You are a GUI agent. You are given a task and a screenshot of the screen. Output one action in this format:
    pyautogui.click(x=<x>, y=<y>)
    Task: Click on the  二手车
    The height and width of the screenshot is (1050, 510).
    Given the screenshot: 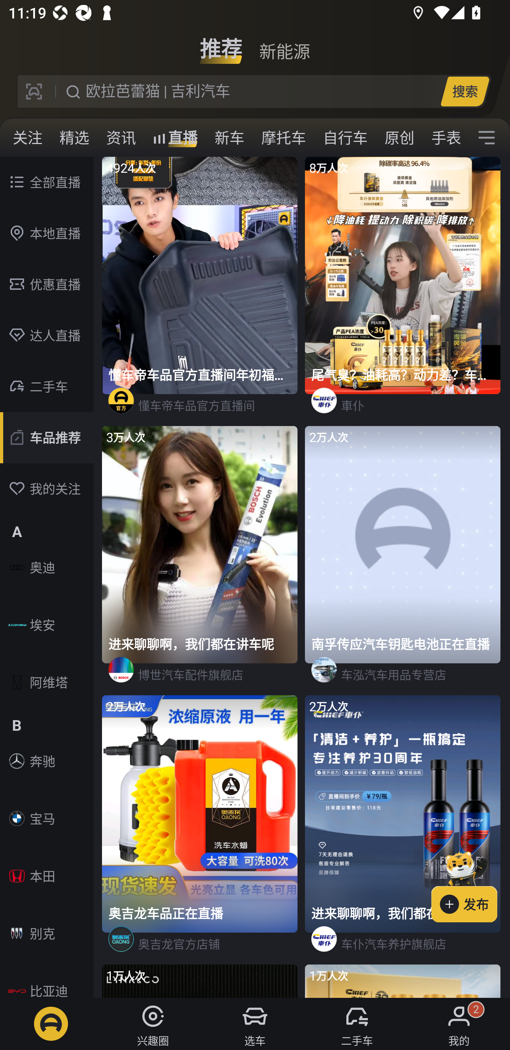 What is the action you would take?
    pyautogui.click(x=357, y=1024)
    